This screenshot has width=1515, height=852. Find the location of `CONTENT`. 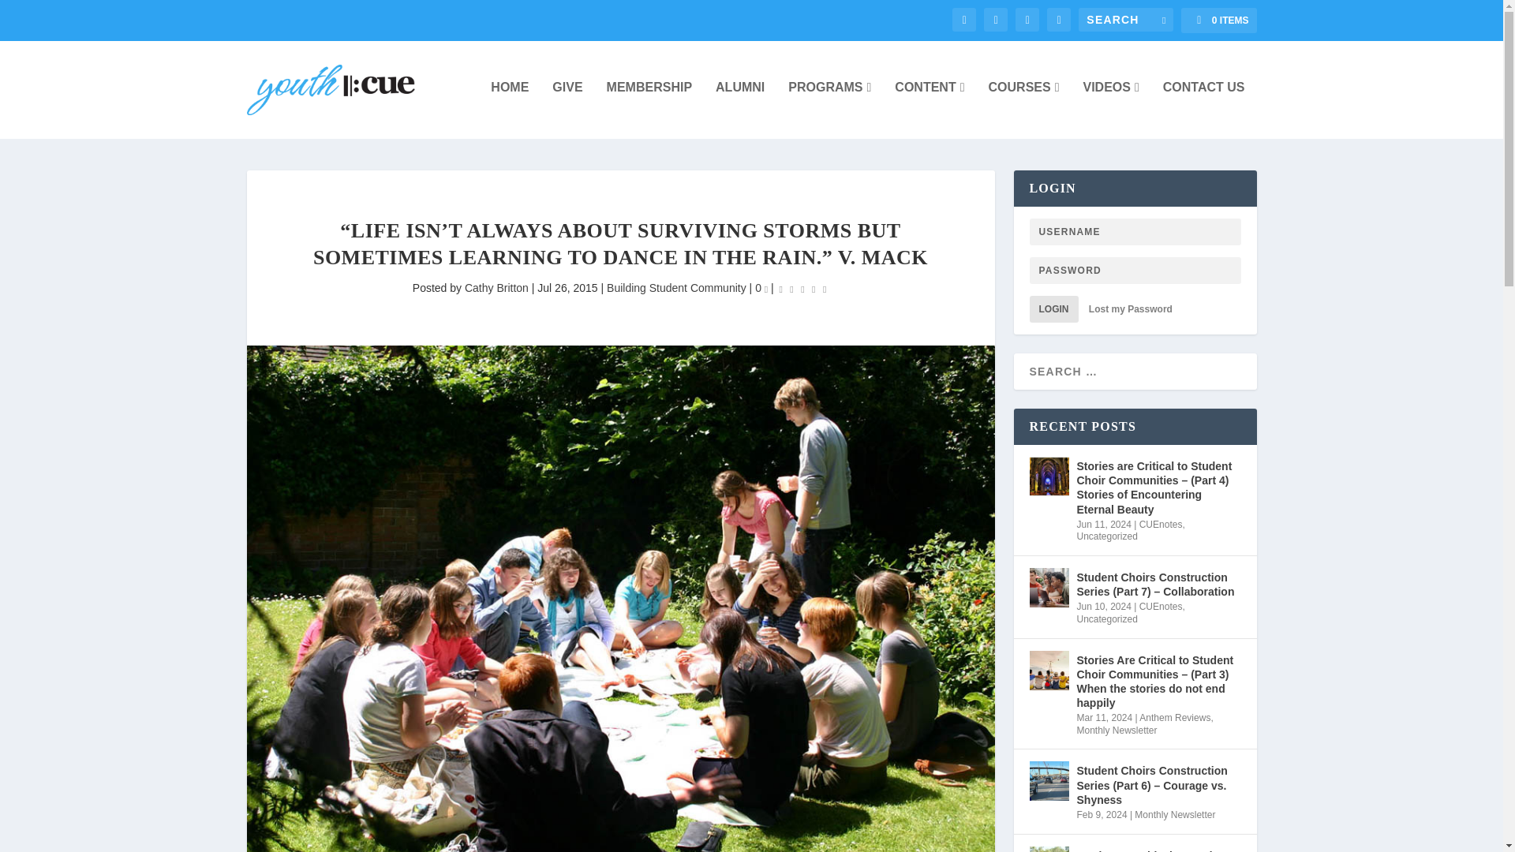

CONTENT is located at coordinates (930, 108).